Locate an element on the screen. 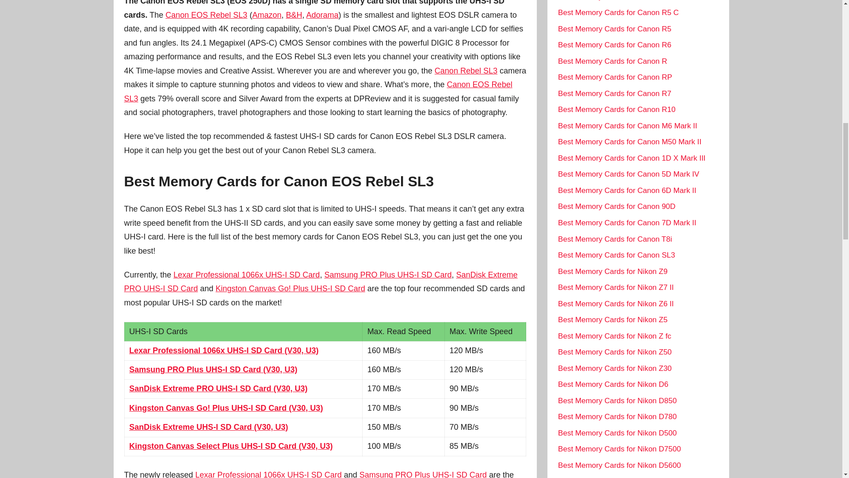 This screenshot has height=478, width=849. Samsung PRO Plus UHS-I SD Card is located at coordinates (388, 274).